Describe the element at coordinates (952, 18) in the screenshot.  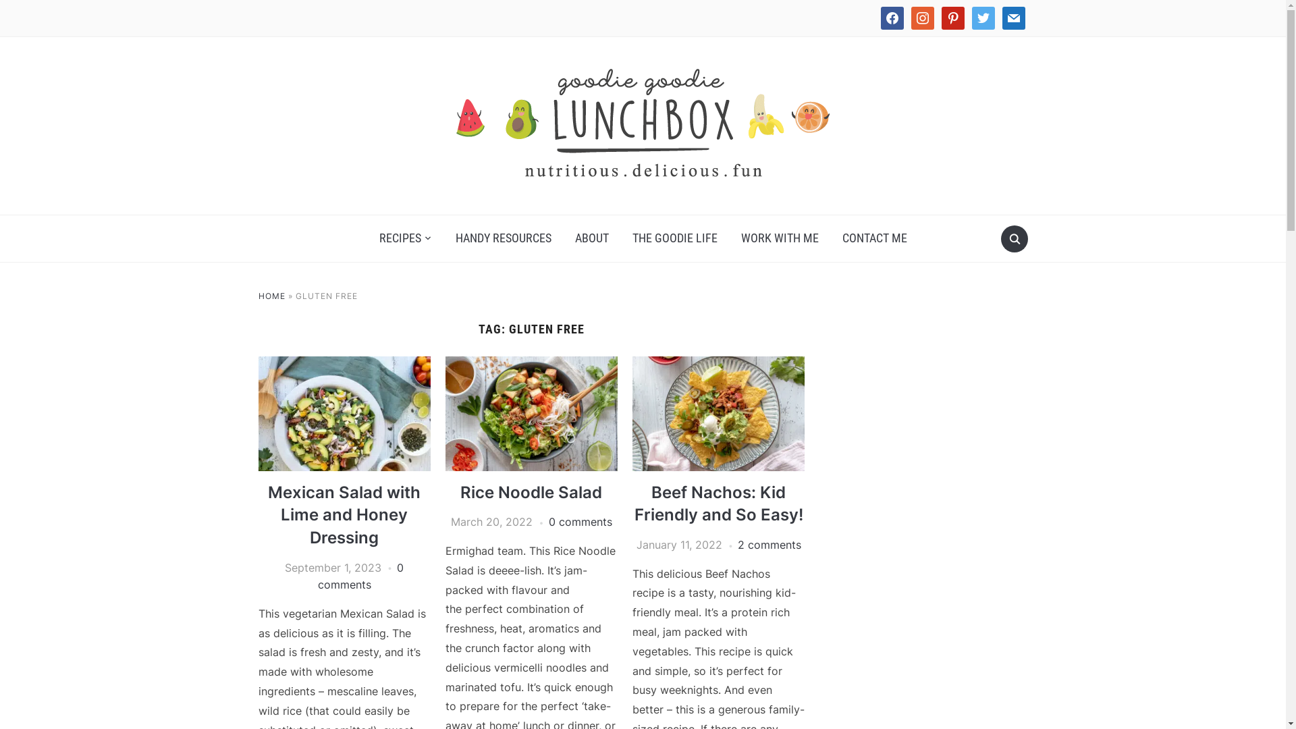
I see `pinterest` at that location.